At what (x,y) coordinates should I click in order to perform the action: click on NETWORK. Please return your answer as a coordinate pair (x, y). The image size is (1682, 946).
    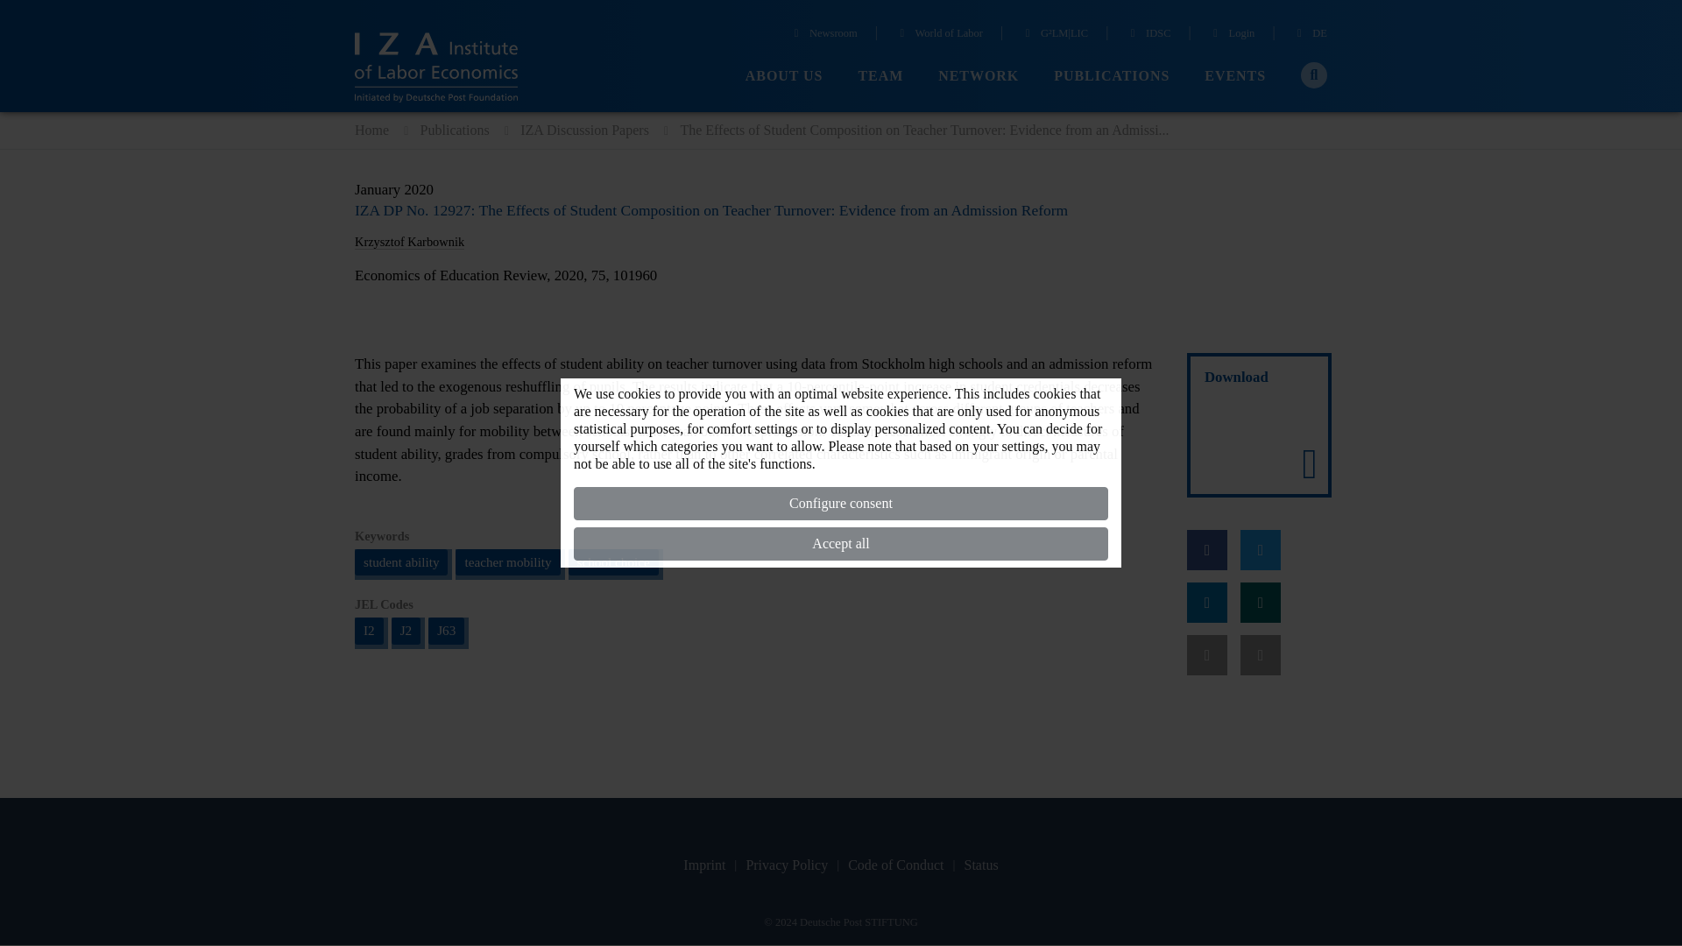
    Looking at the image, I should click on (979, 76).